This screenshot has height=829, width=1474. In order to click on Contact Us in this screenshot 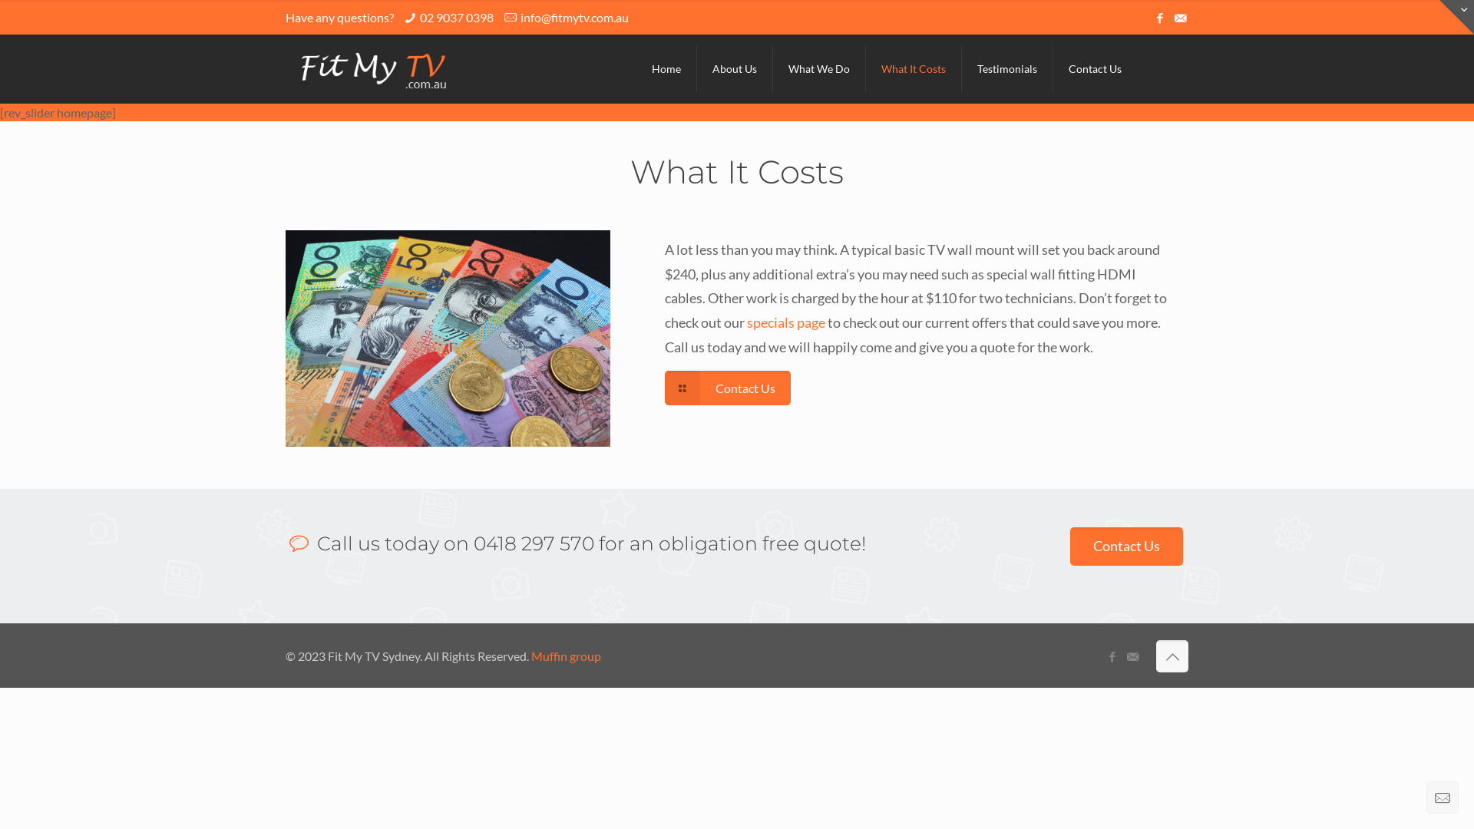, I will do `click(1095, 69)`.